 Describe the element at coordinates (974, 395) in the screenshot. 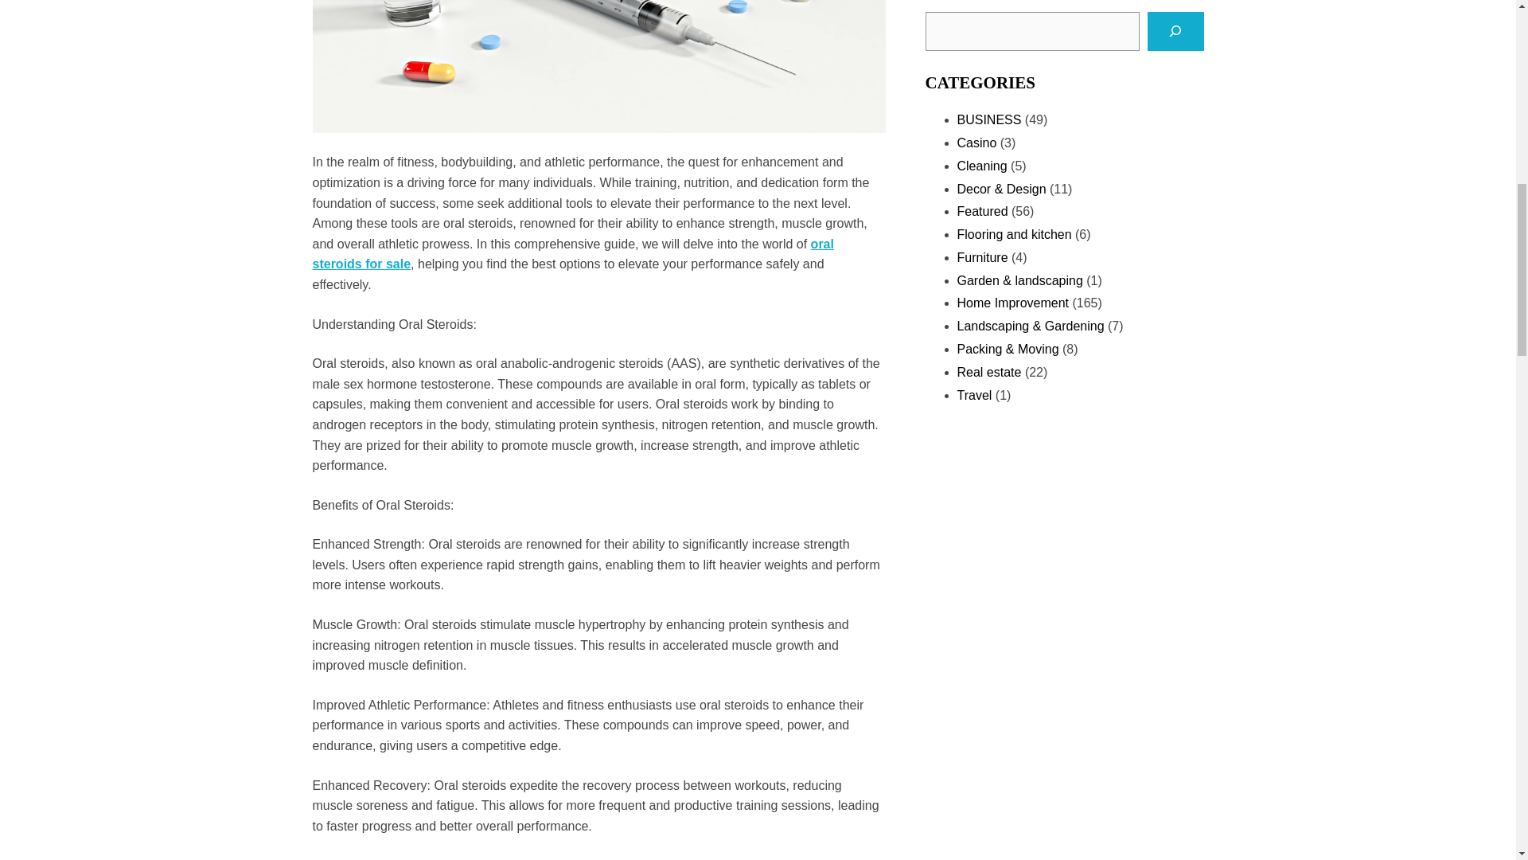

I see `Travel` at that location.